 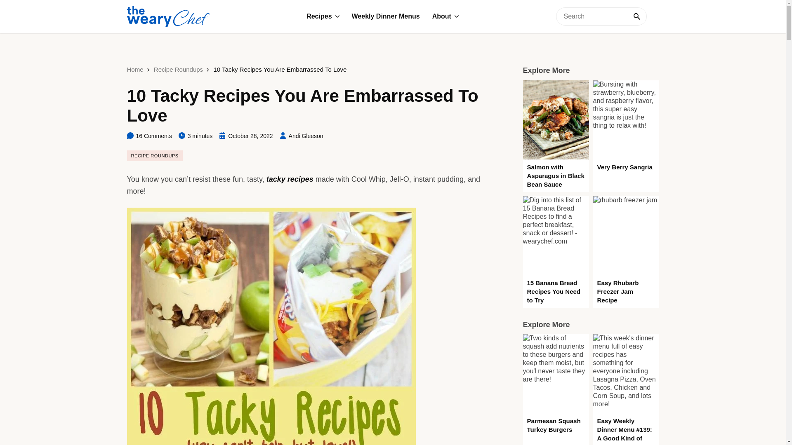 What do you see at coordinates (385, 16) in the screenshot?
I see `Weekly Dinner Menus` at bounding box center [385, 16].